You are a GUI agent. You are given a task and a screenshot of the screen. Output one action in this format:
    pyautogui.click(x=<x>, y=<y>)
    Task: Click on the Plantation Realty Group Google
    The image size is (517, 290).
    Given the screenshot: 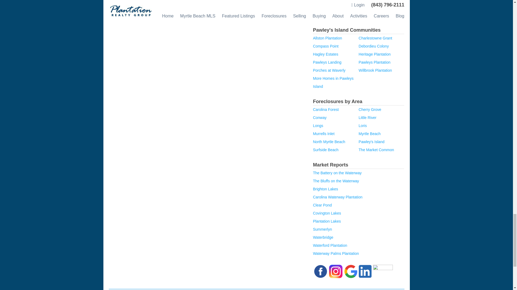 What is the action you would take?
    pyautogui.click(x=351, y=271)
    